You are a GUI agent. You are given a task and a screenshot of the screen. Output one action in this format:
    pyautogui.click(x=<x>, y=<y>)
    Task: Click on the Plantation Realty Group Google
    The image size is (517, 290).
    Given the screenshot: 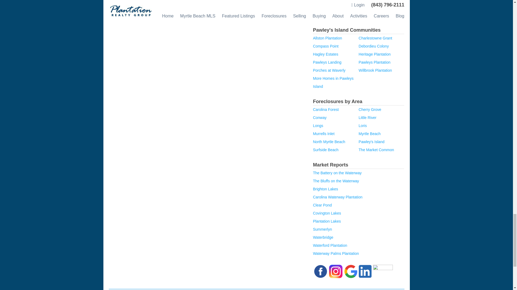 What is the action you would take?
    pyautogui.click(x=351, y=271)
    